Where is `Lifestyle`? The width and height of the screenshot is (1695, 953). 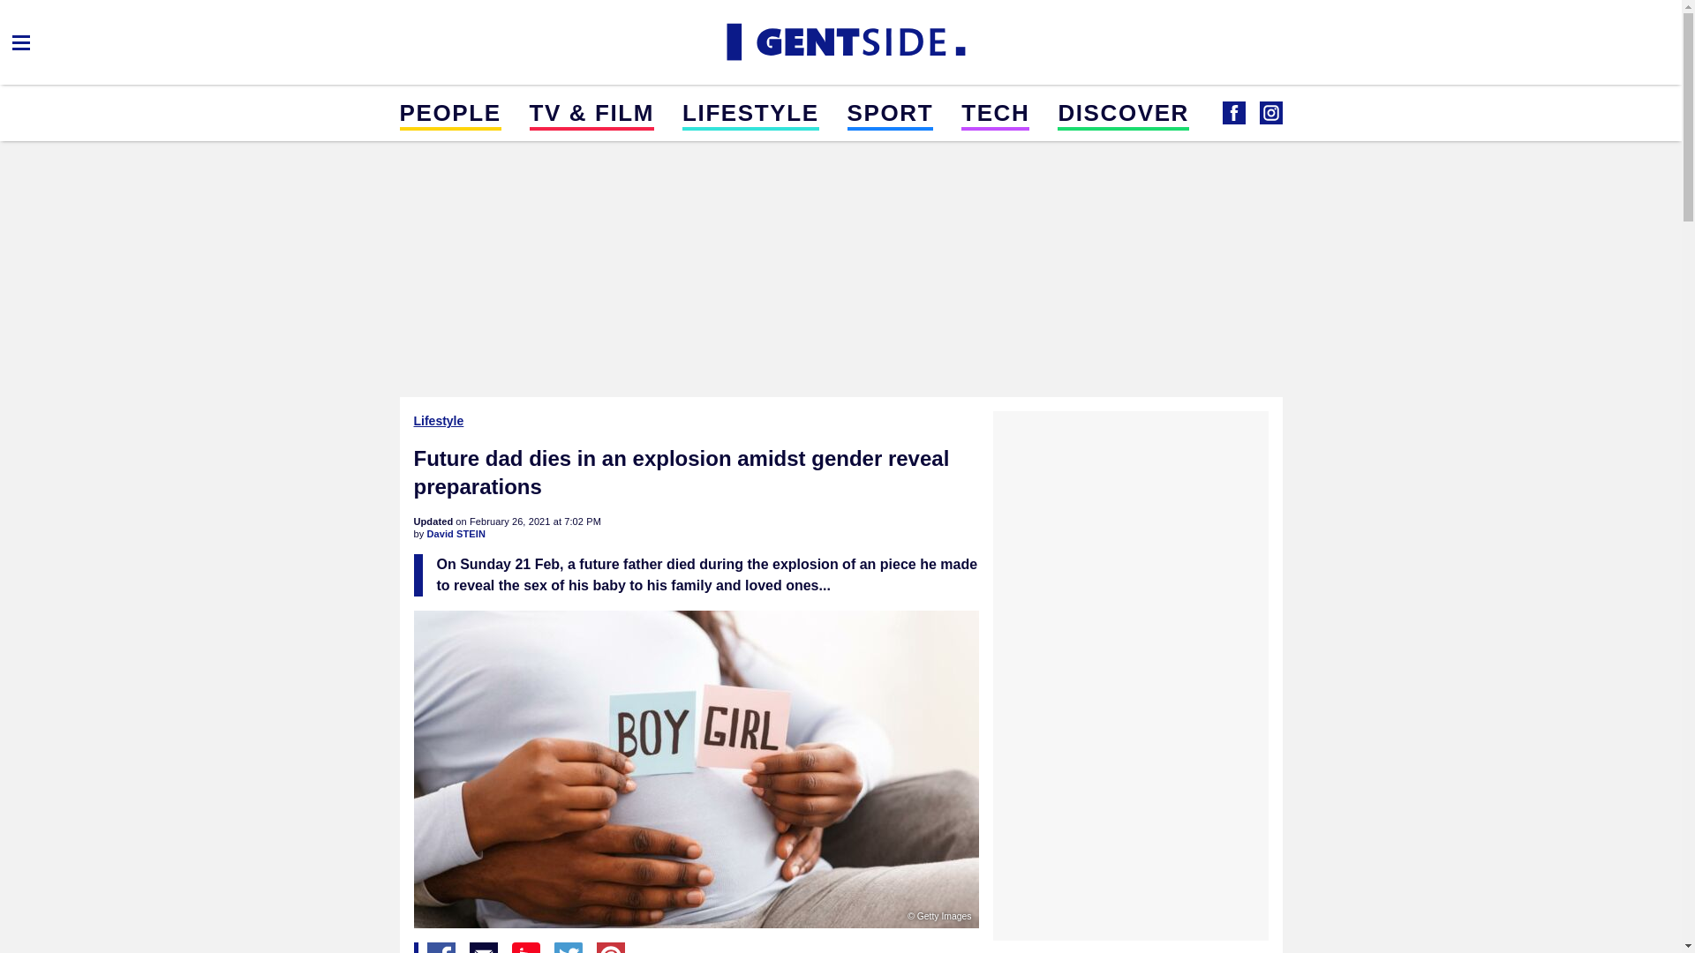
Lifestyle is located at coordinates (440, 420).